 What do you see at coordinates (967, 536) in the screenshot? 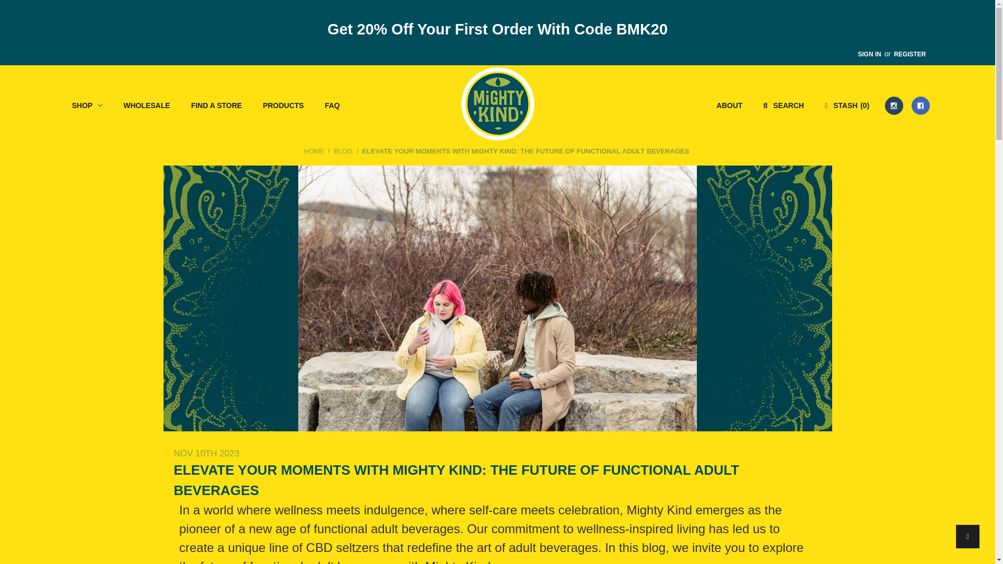
I see `Scroll Top` at bounding box center [967, 536].